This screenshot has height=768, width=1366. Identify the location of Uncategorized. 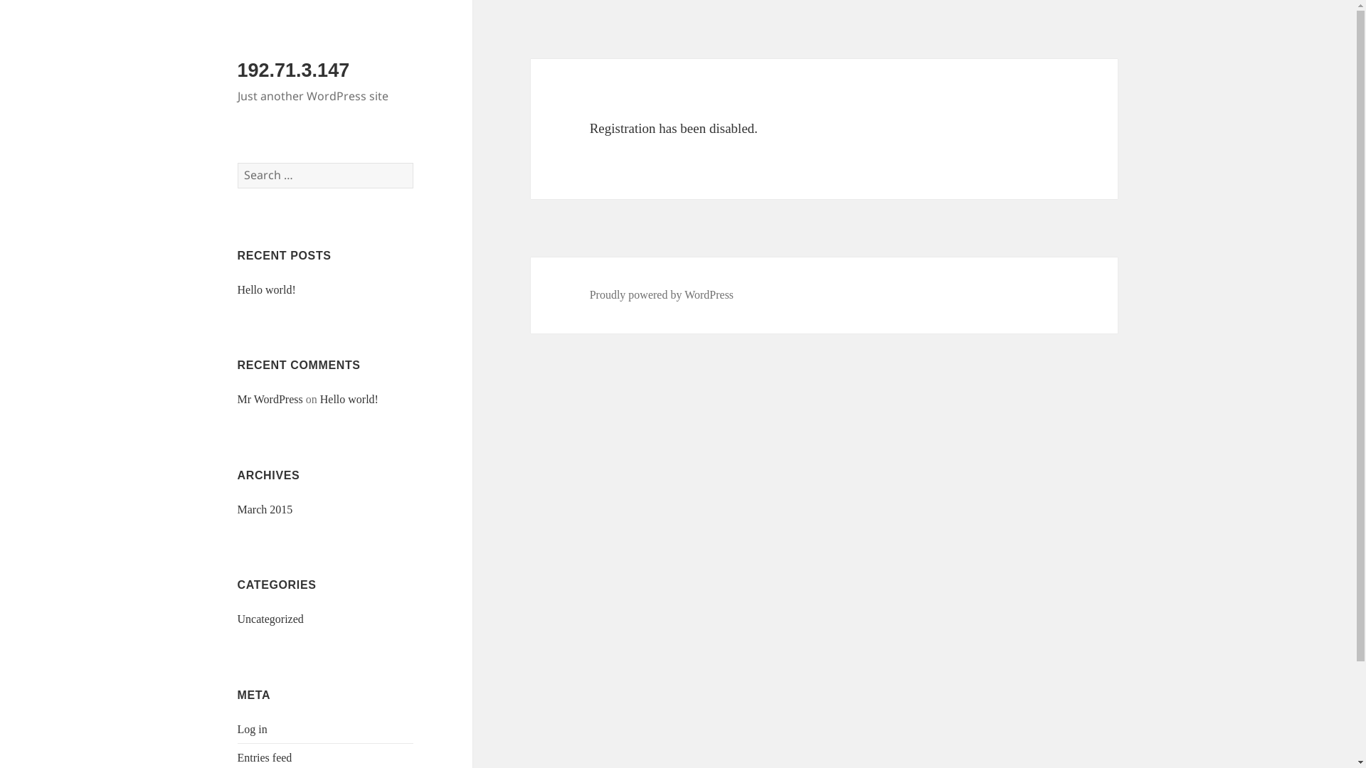
(270, 619).